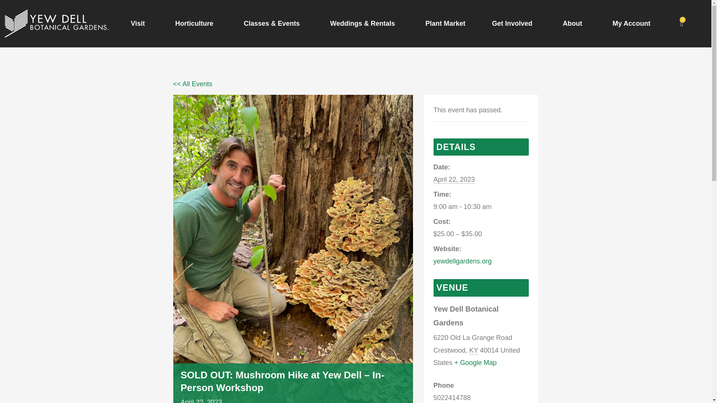  Describe the element at coordinates (514, 23) in the screenshot. I see `Get Involved` at that location.